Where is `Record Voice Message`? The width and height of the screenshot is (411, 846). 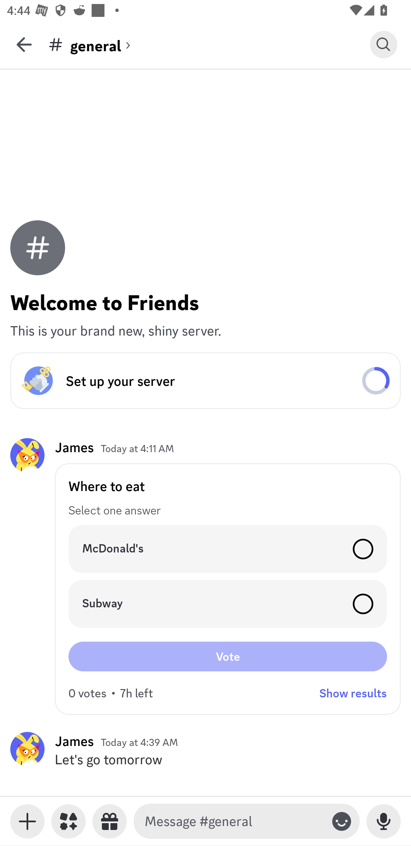 Record Voice Message is located at coordinates (384, 821).